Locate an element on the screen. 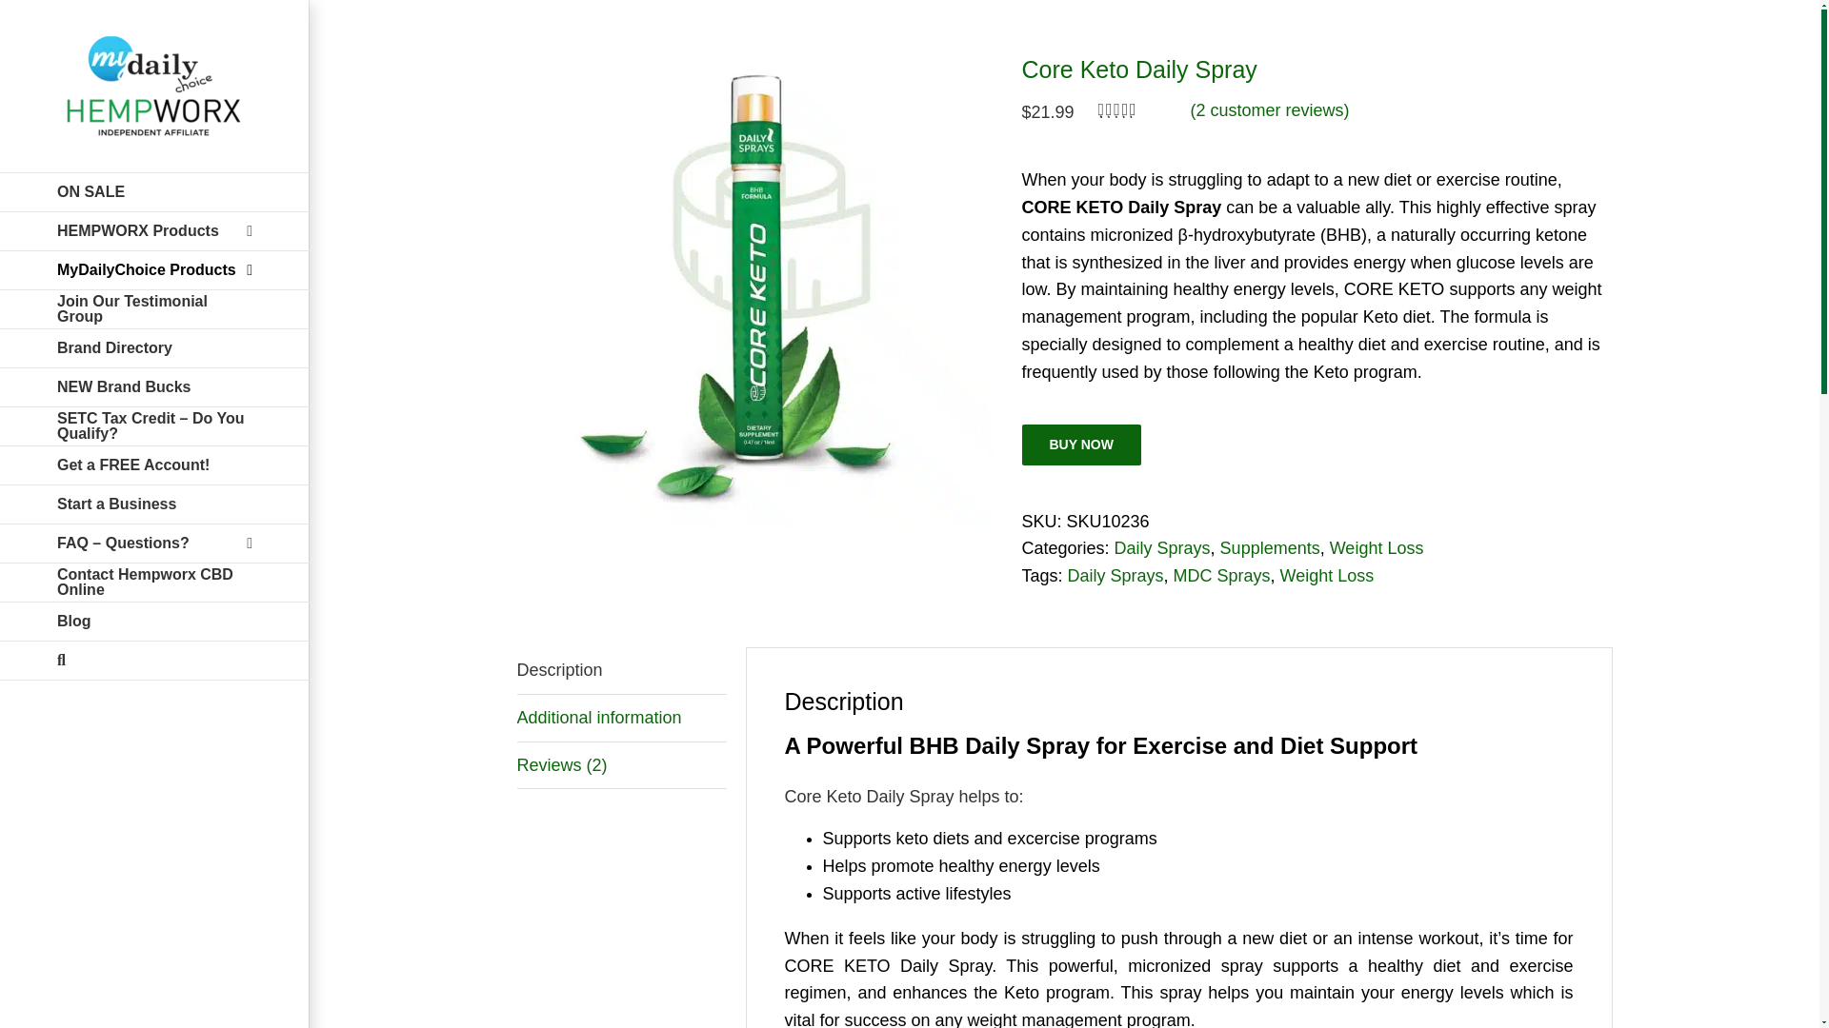 The height and width of the screenshot is (1028, 1829). HEMPWORX Products is located at coordinates (154, 230).